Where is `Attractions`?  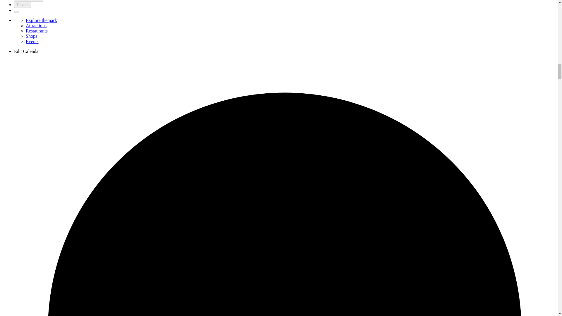 Attractions is located at coordinates (36, 25).